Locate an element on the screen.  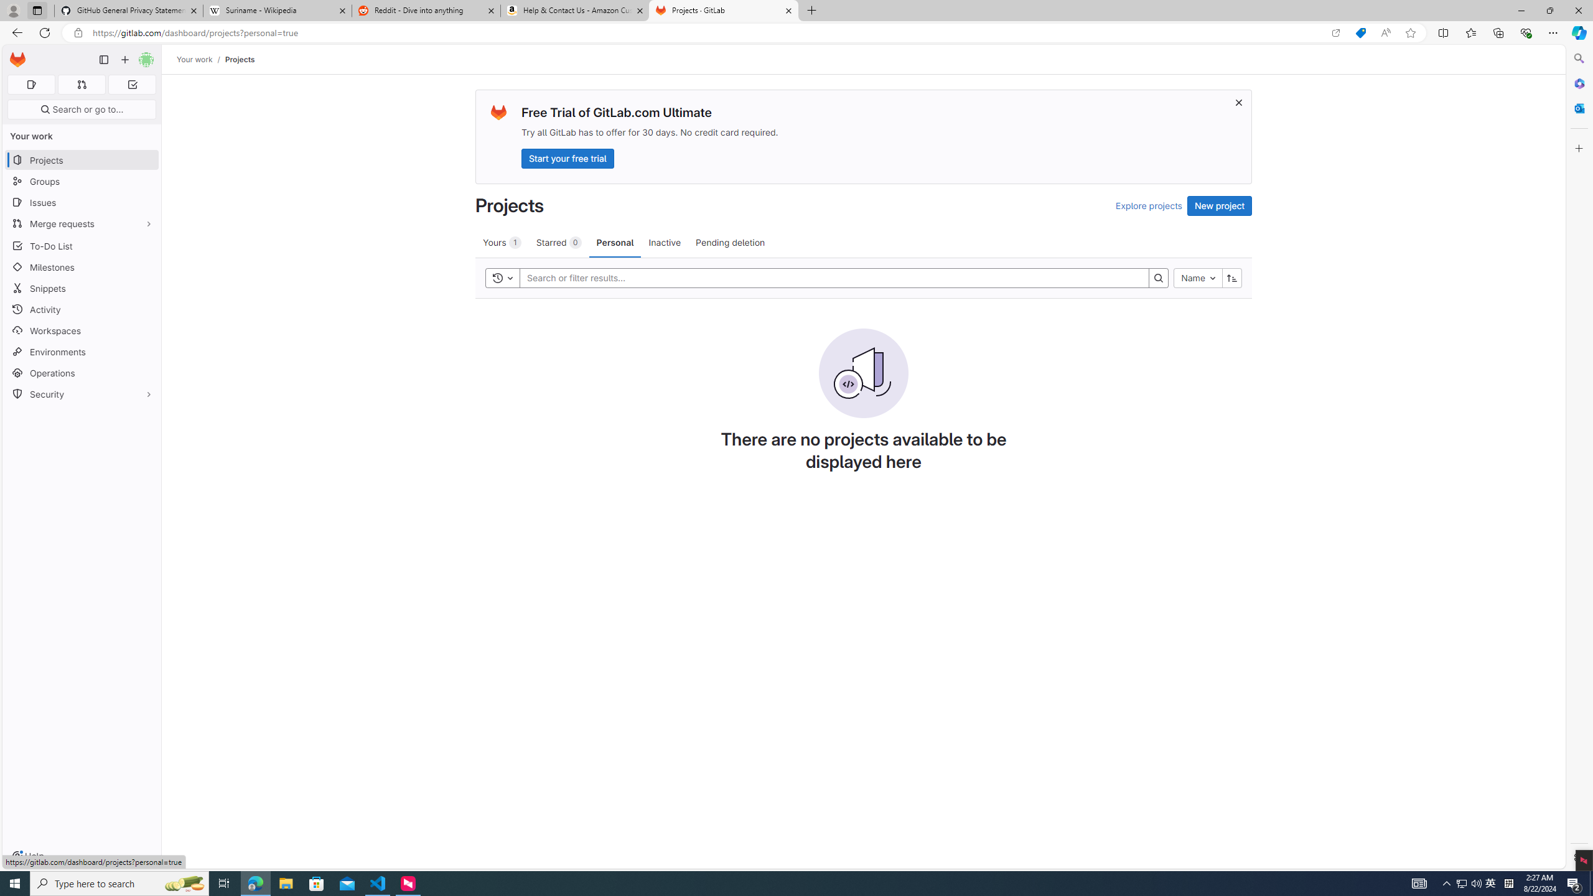
Open in app is located at coordinates (1335, 33).